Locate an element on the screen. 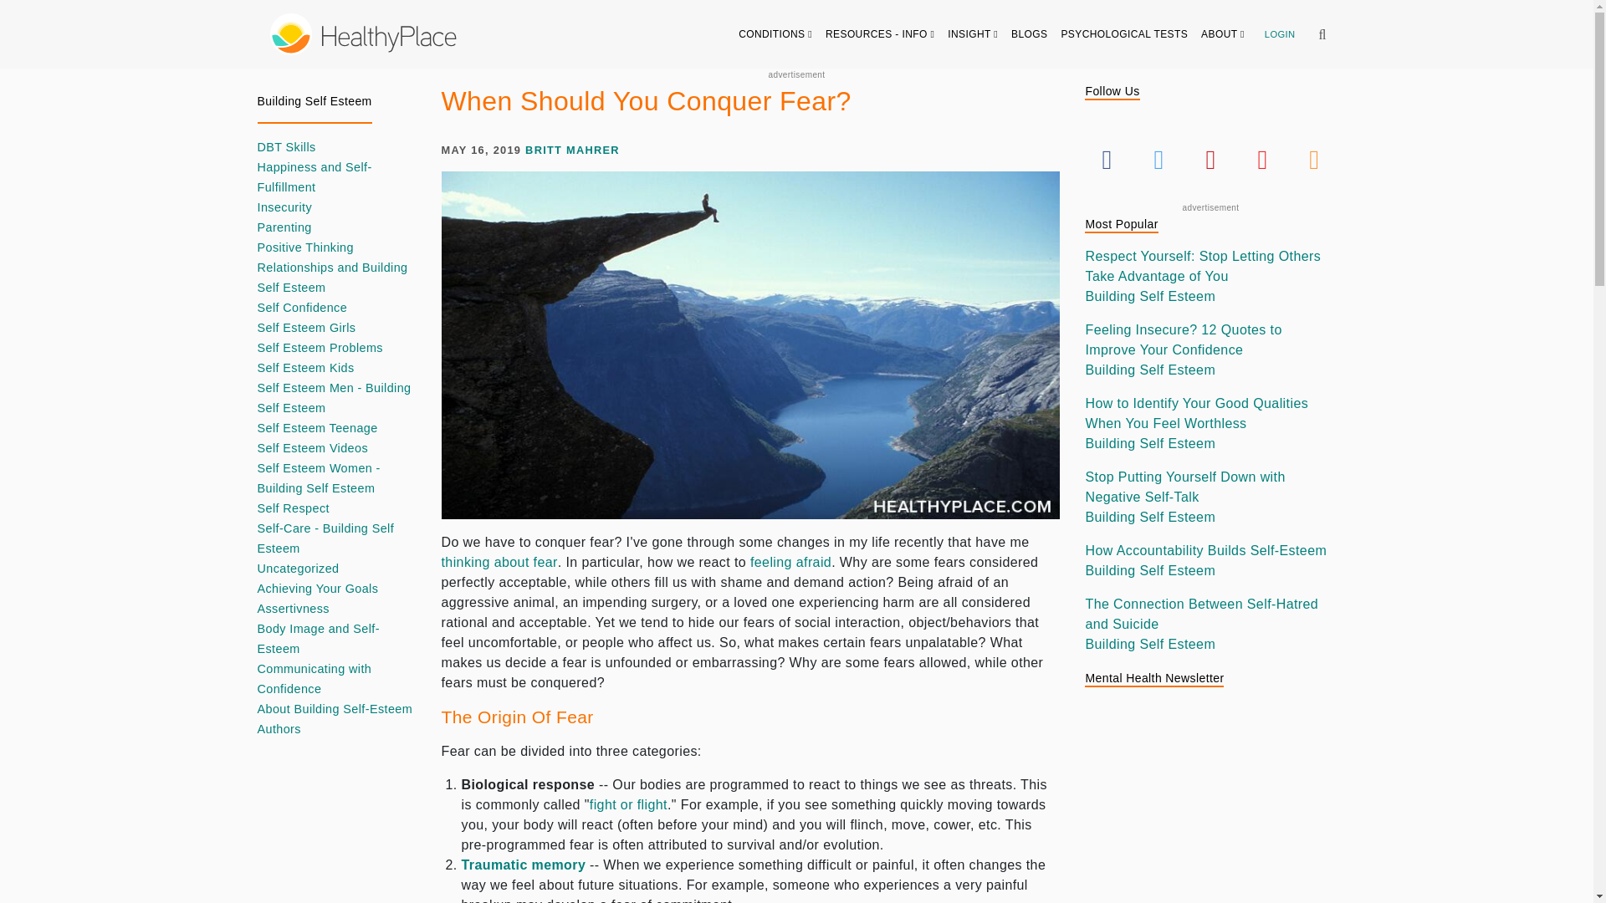  The Biology of Fear is located at coordinates (628, 804).